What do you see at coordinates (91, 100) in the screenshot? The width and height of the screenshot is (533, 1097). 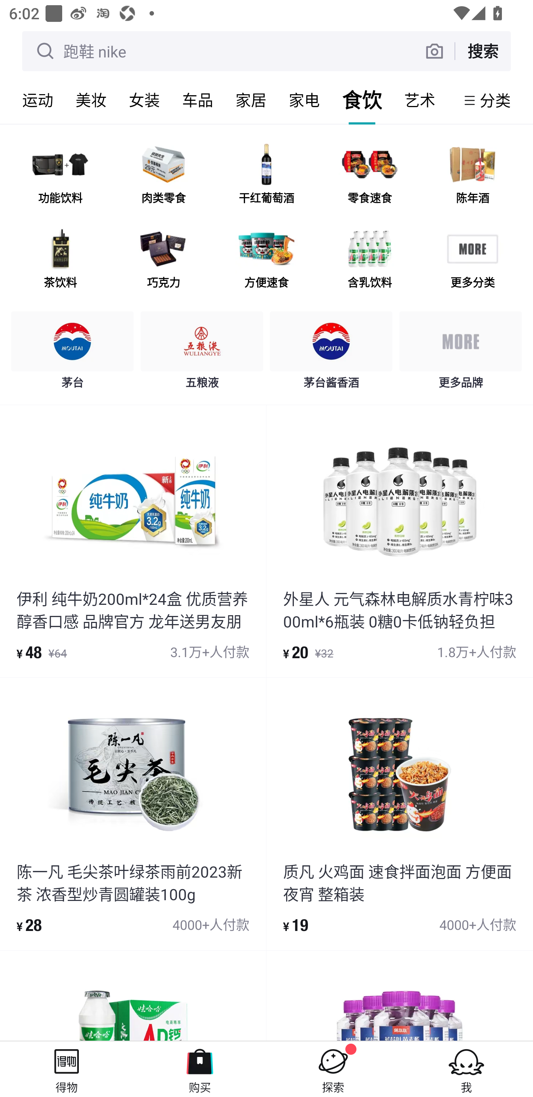 I see `美妆` at bounding box center [91, 100].